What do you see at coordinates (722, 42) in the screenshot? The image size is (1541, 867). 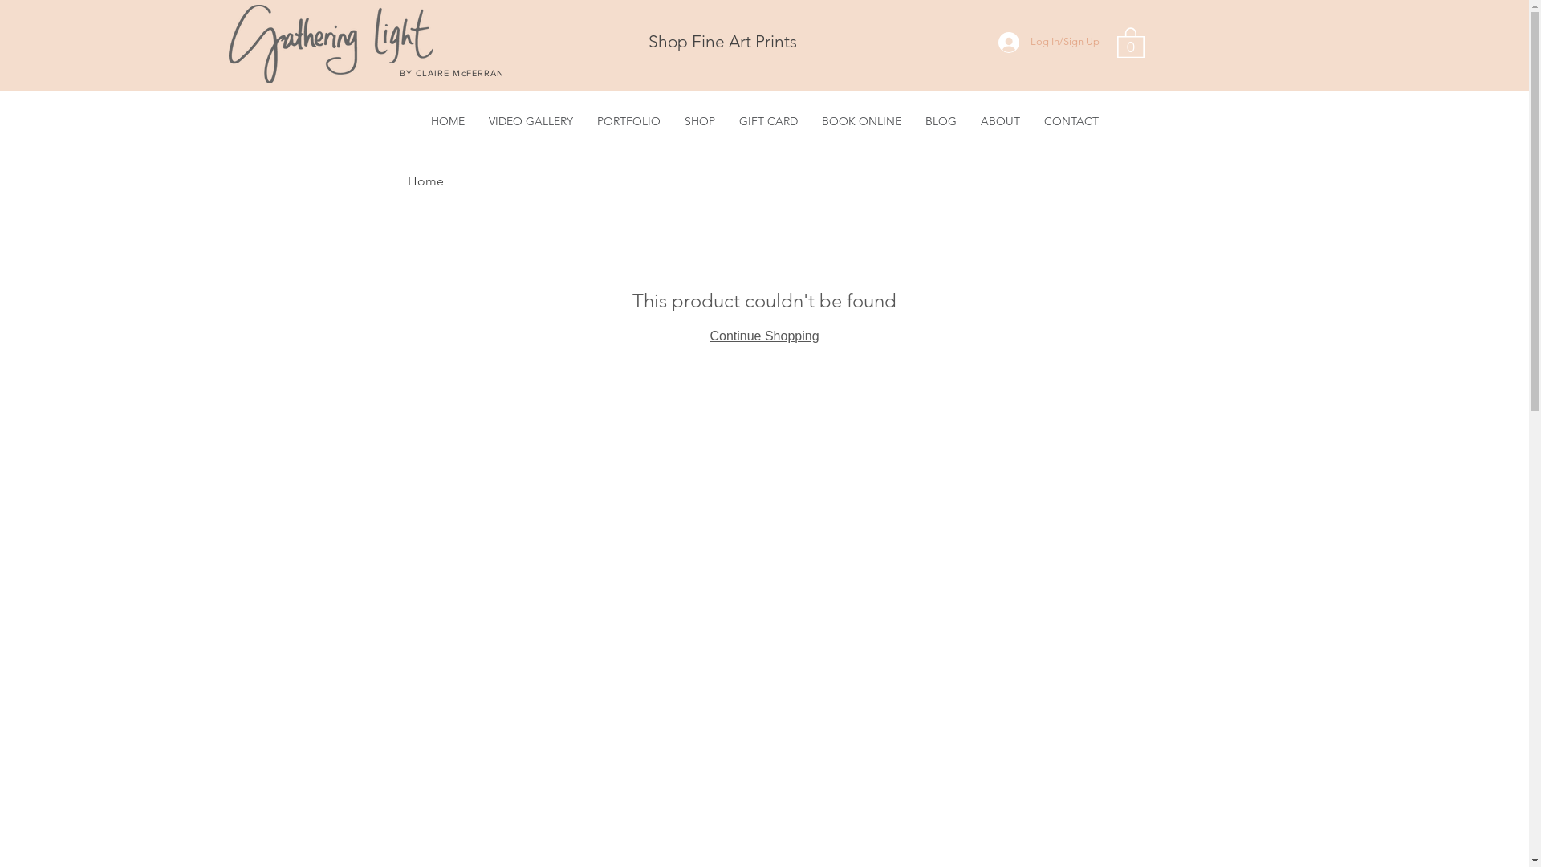 I see `Shop Fine Art Prints` at bounding box center [722, 42].